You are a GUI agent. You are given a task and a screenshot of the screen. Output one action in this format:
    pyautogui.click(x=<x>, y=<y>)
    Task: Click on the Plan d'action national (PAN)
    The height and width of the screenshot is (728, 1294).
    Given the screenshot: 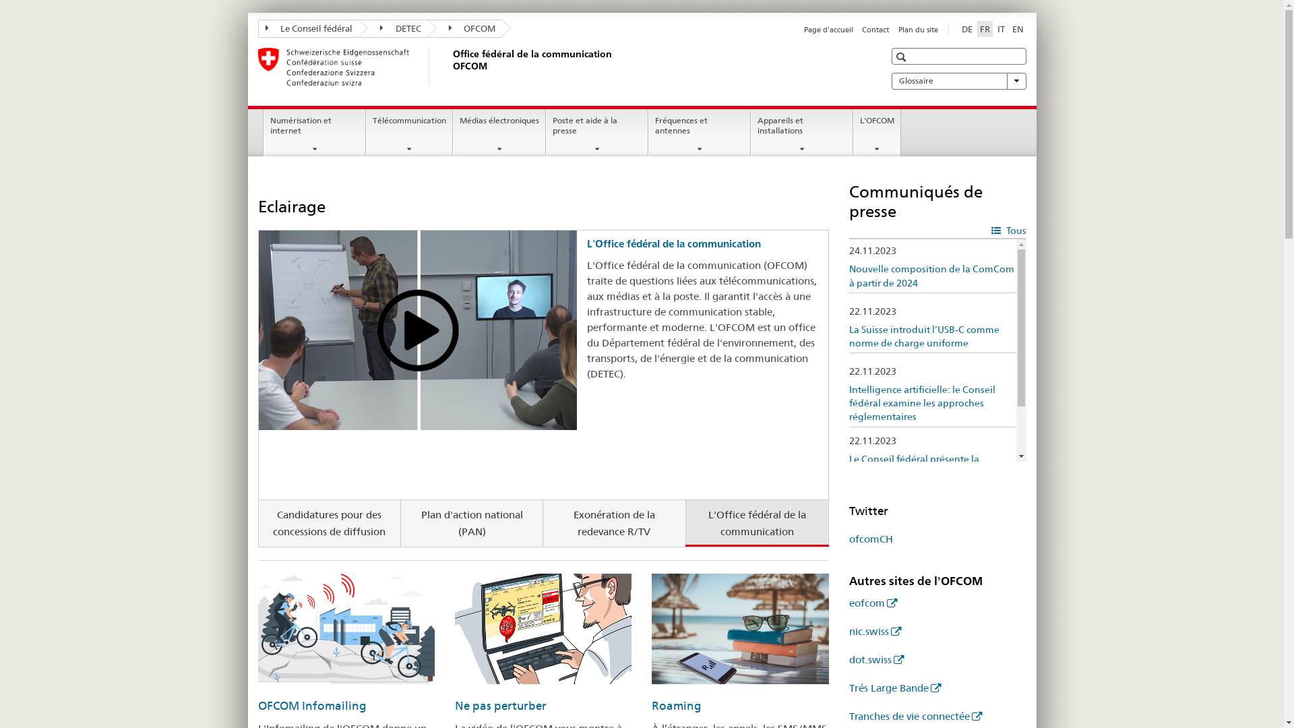 What is the action you would take?
    pyautogui.click(x=472, y=523)
    